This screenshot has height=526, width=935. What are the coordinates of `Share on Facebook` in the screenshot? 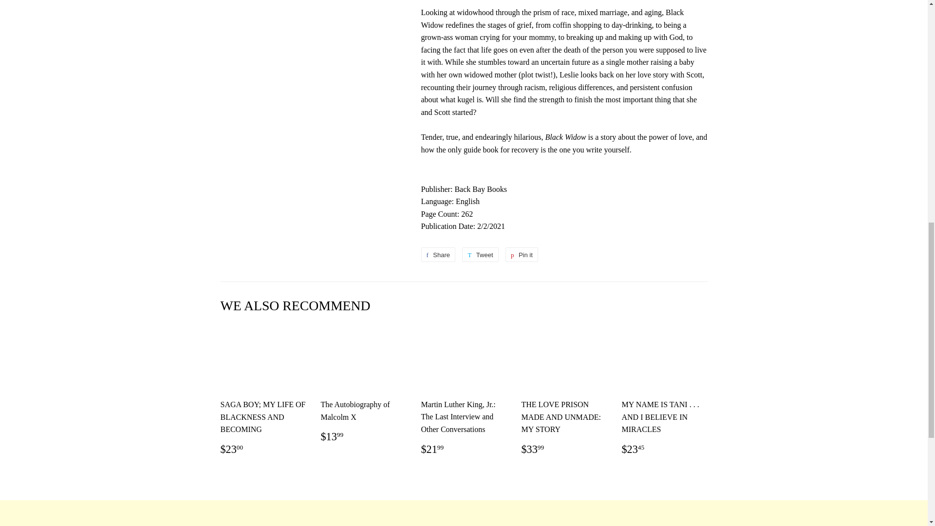 It's located at (438, 254).